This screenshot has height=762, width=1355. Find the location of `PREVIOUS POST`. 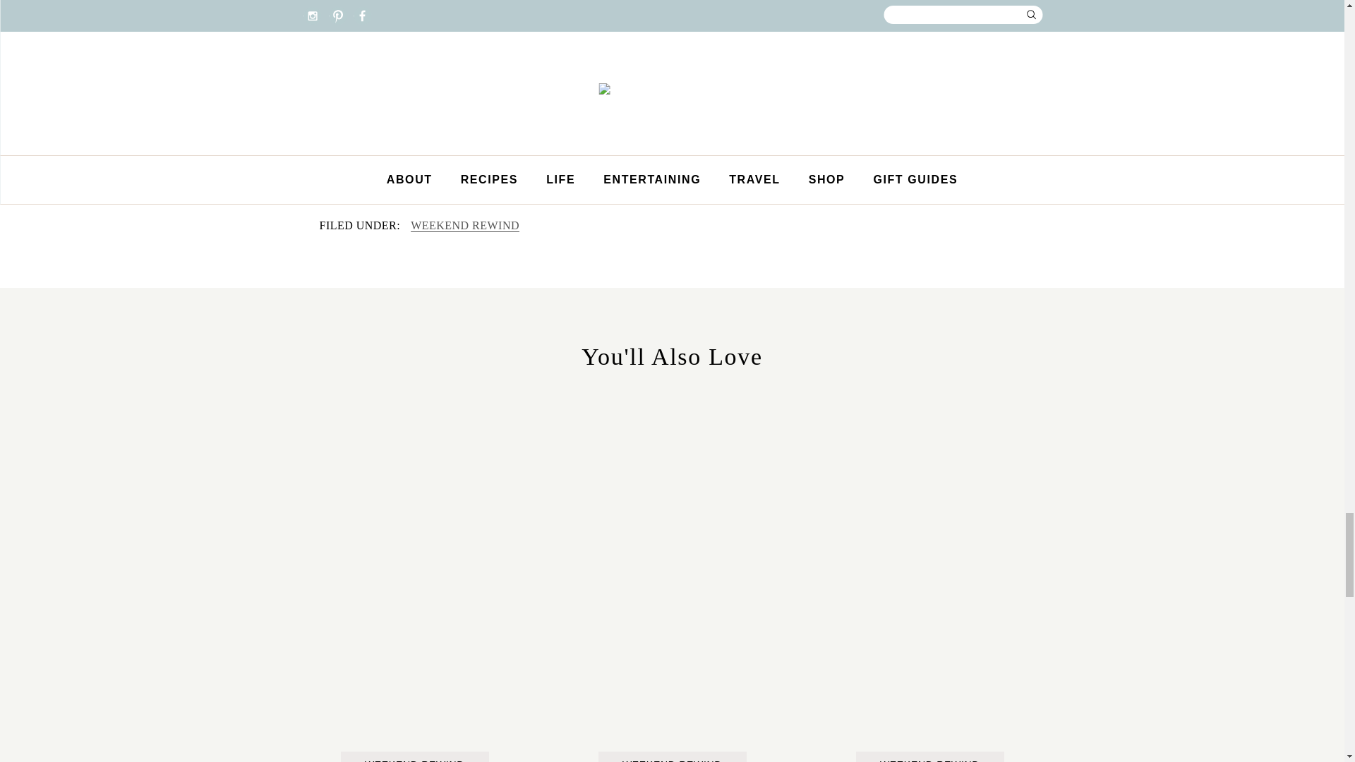

PREVIOUS POST is located at coordinates (395, 164).